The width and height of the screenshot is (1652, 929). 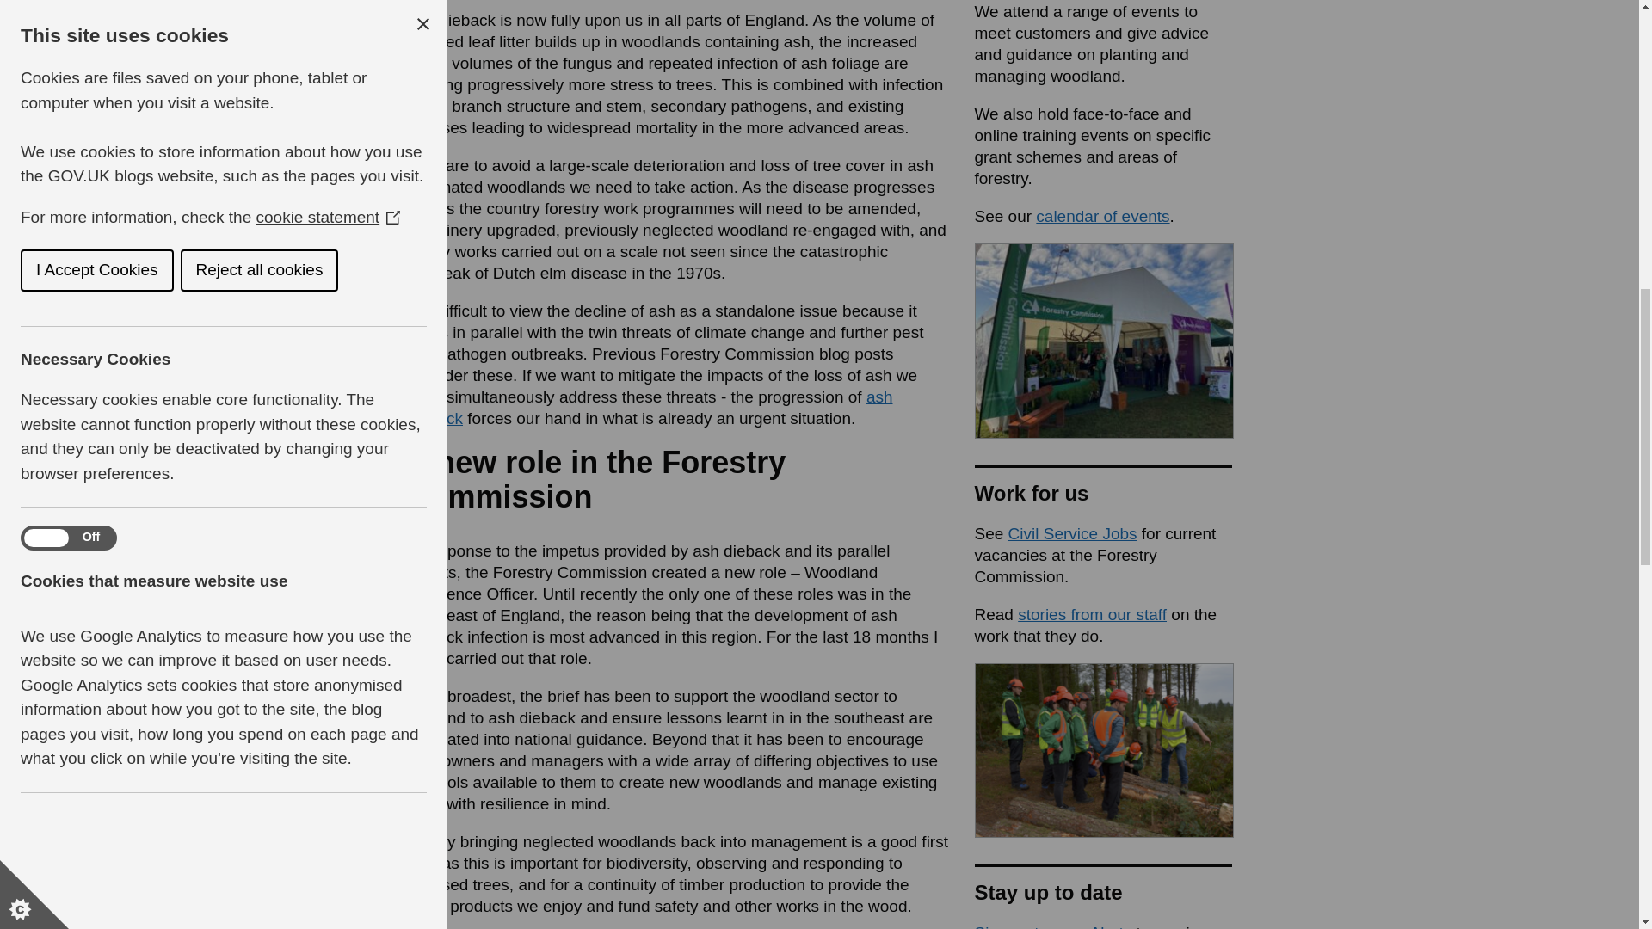 What do you see at coordinates (1053, 926) in the screenshot?
I see `Sign up to our eAlerts` at bounding box center [1053, 926].